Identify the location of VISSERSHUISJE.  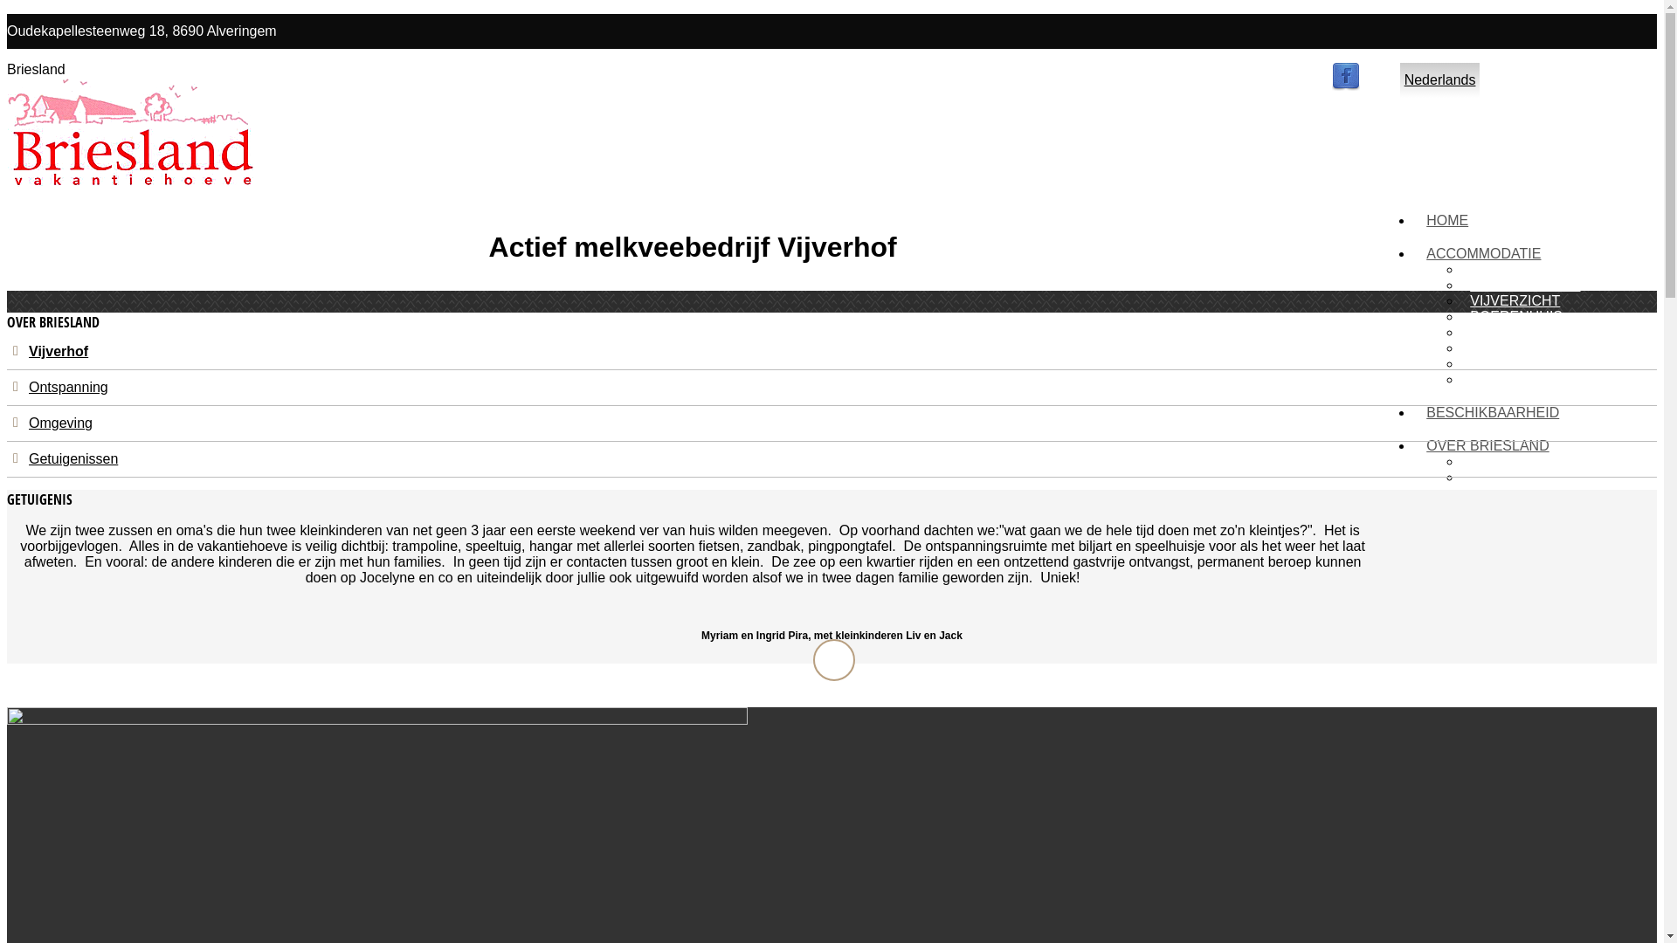
(1525, 285).